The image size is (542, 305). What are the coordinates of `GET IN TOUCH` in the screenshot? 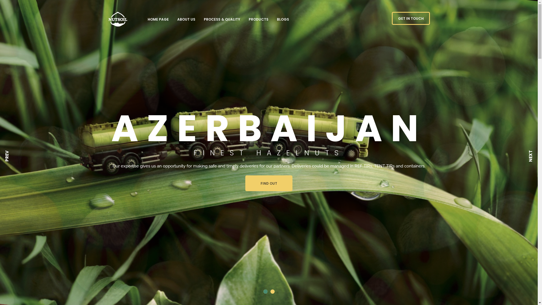 It's located at (411, 18).